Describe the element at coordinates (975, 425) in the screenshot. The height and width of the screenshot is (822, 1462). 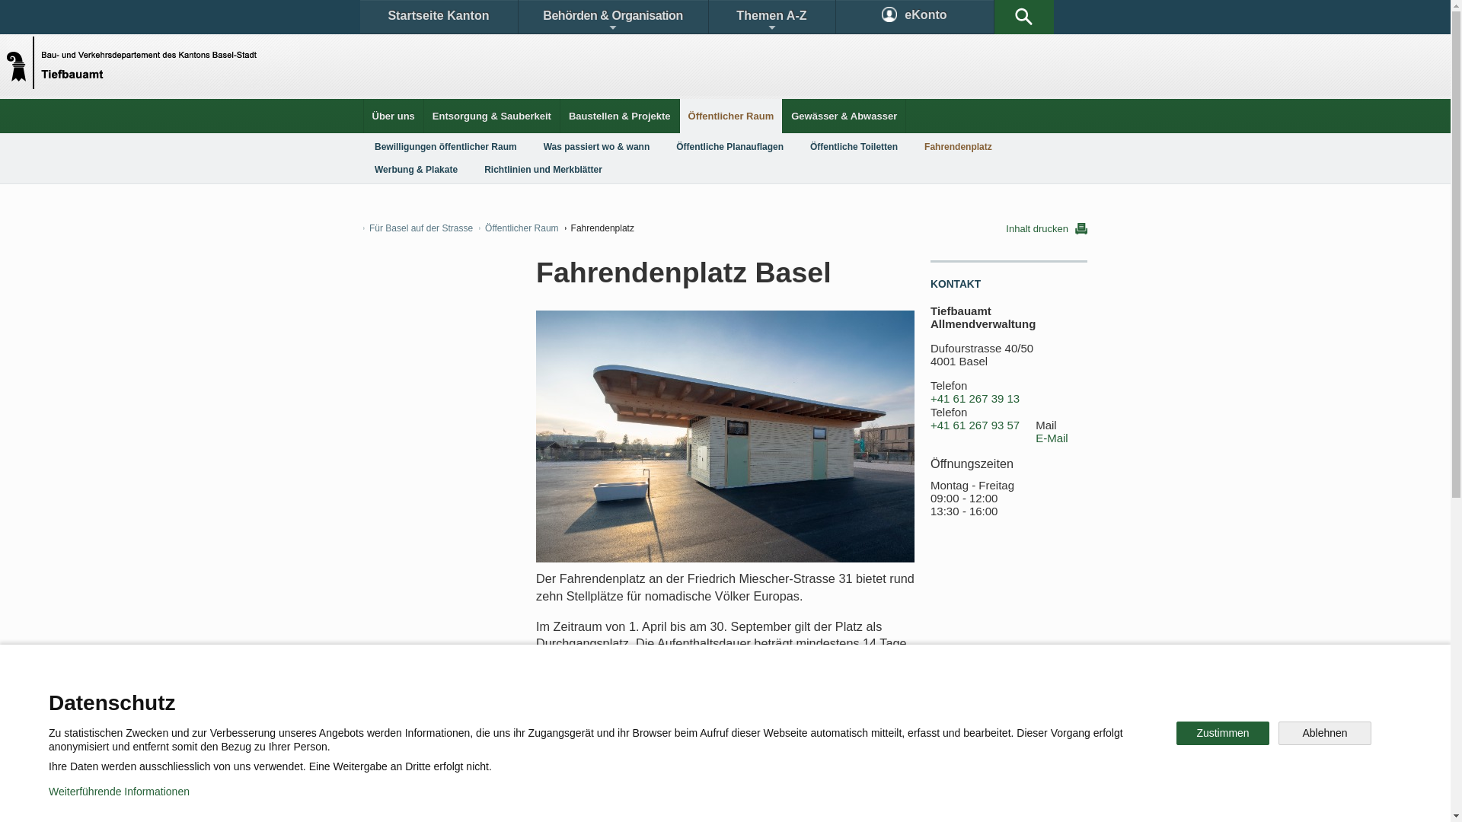
I see `+41 61 267 93 57` at that location.